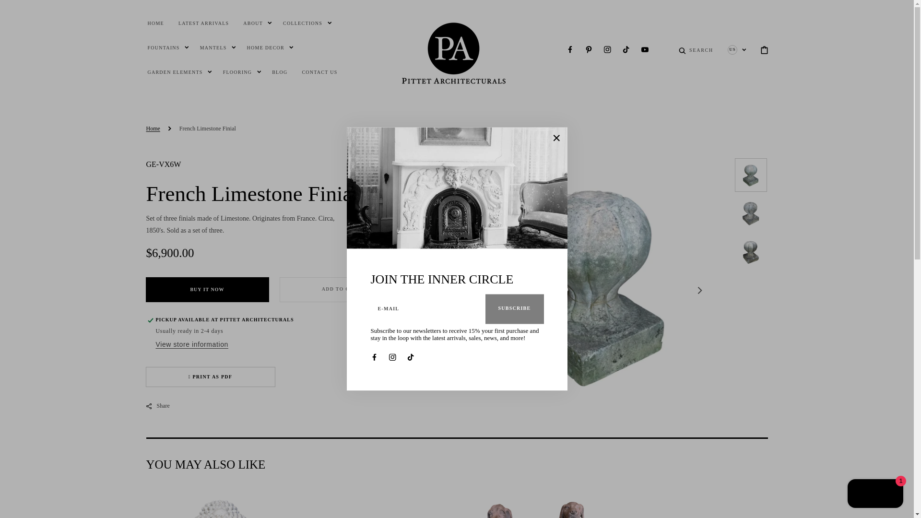 This screenshot has width=921, height=518. Describe the element at coordinates (155, 23) in the screenshot. I see `HOME` at that location.